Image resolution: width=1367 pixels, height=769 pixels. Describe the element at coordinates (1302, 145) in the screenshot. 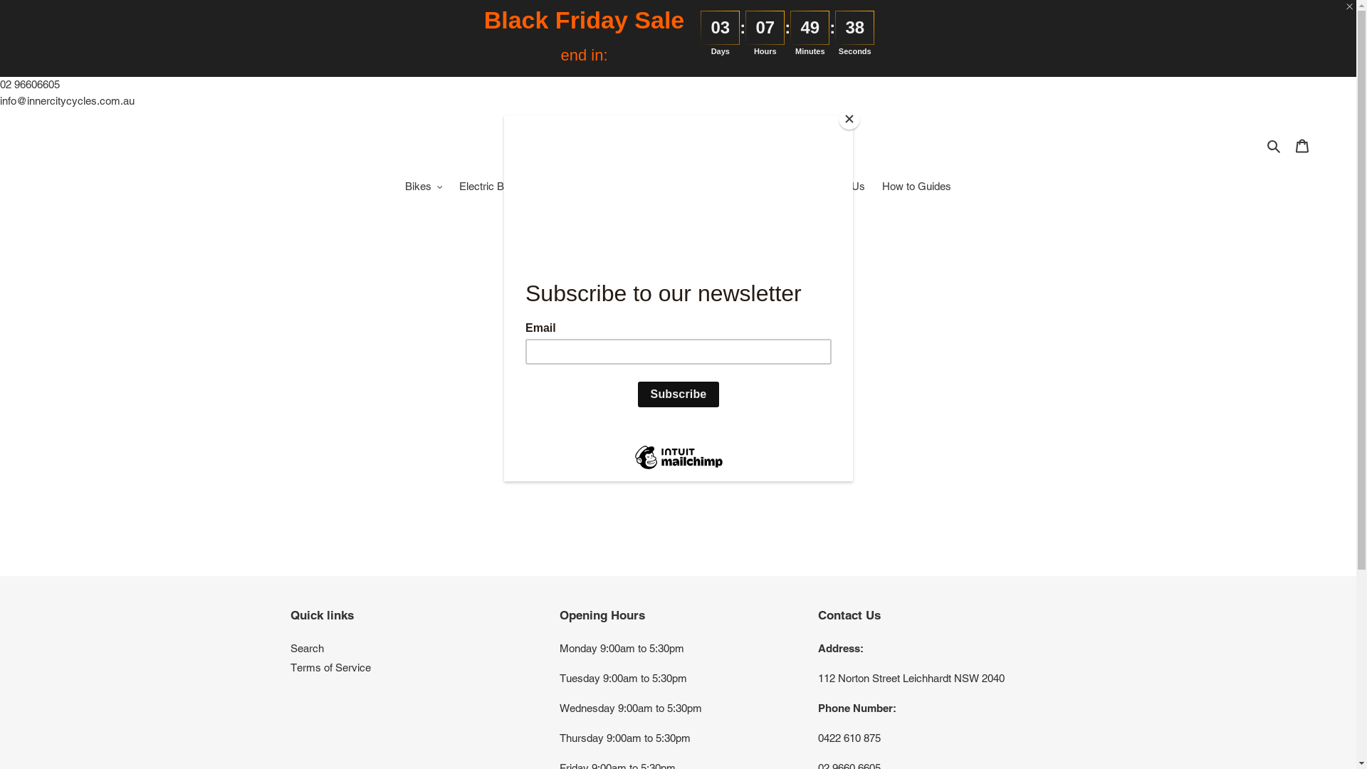

I see `Cart` at that location.